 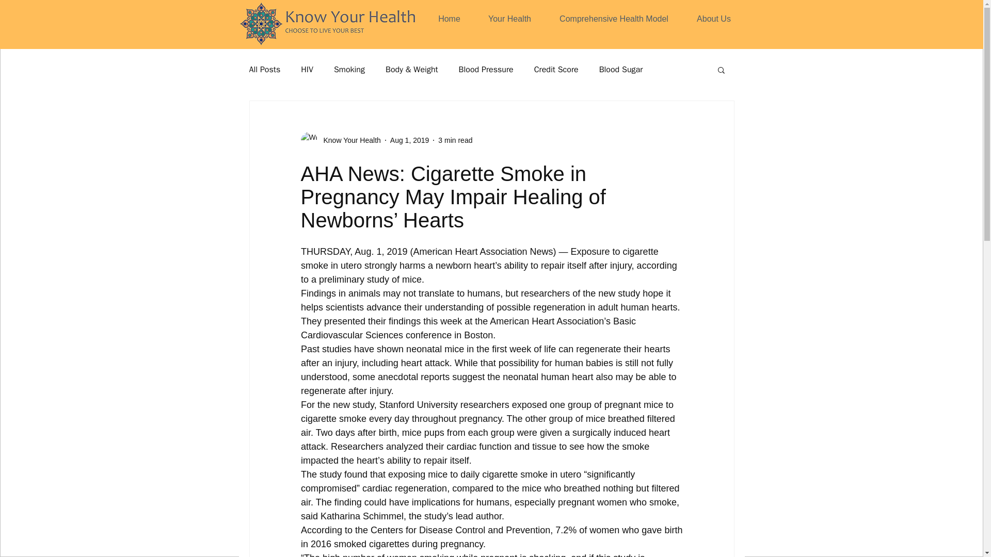 What do you see at coordinates (264, 69) in the screenshot?
I see `All Posts` at bounding box center [264, 69].